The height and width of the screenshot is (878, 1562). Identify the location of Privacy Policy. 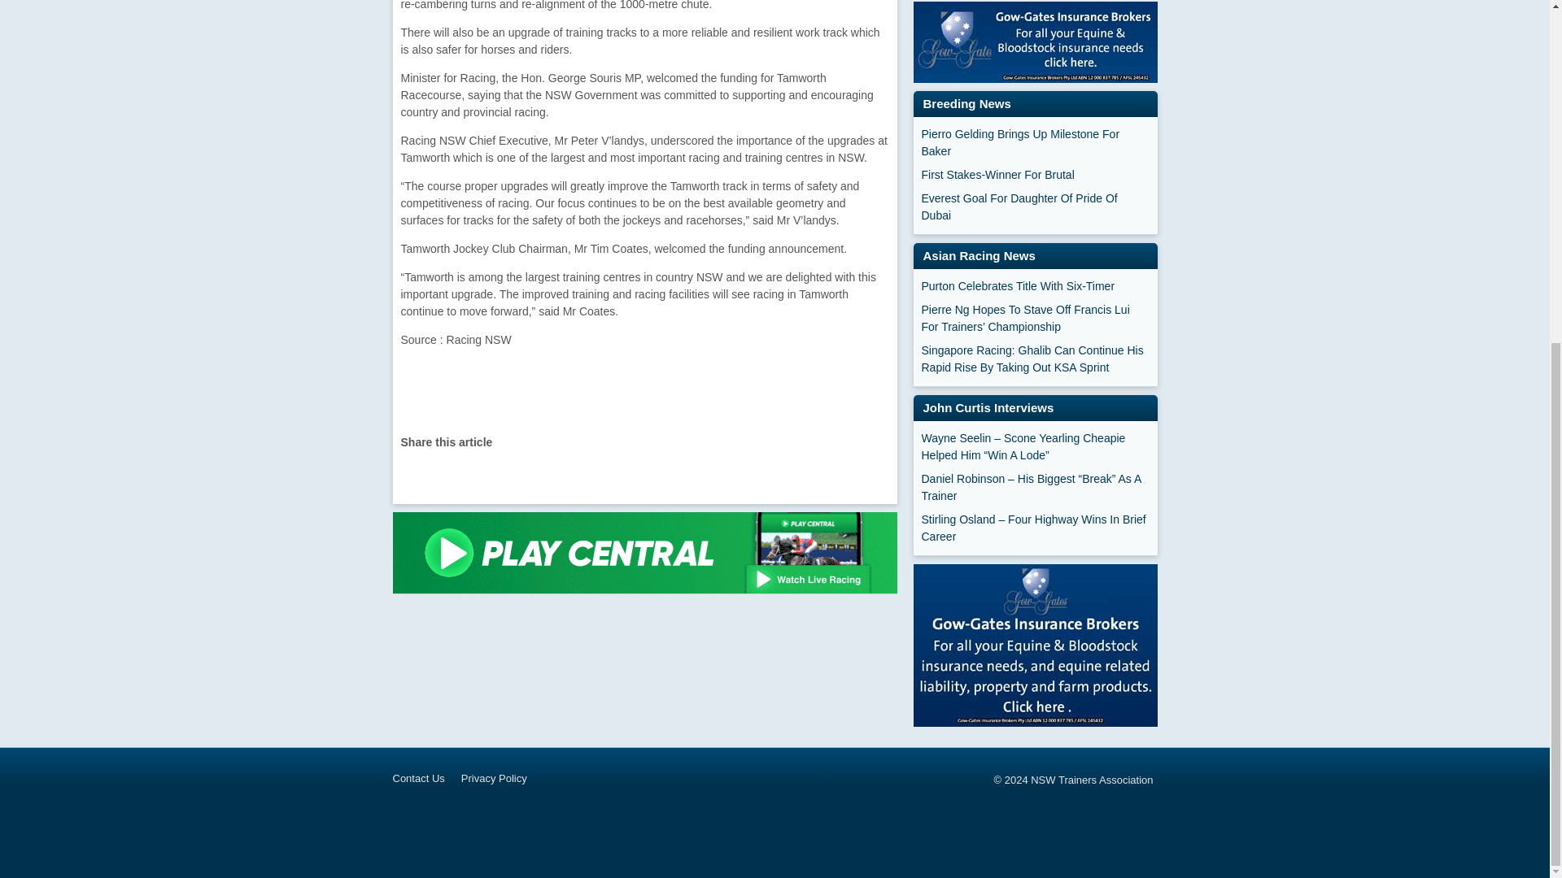
(502, 779).